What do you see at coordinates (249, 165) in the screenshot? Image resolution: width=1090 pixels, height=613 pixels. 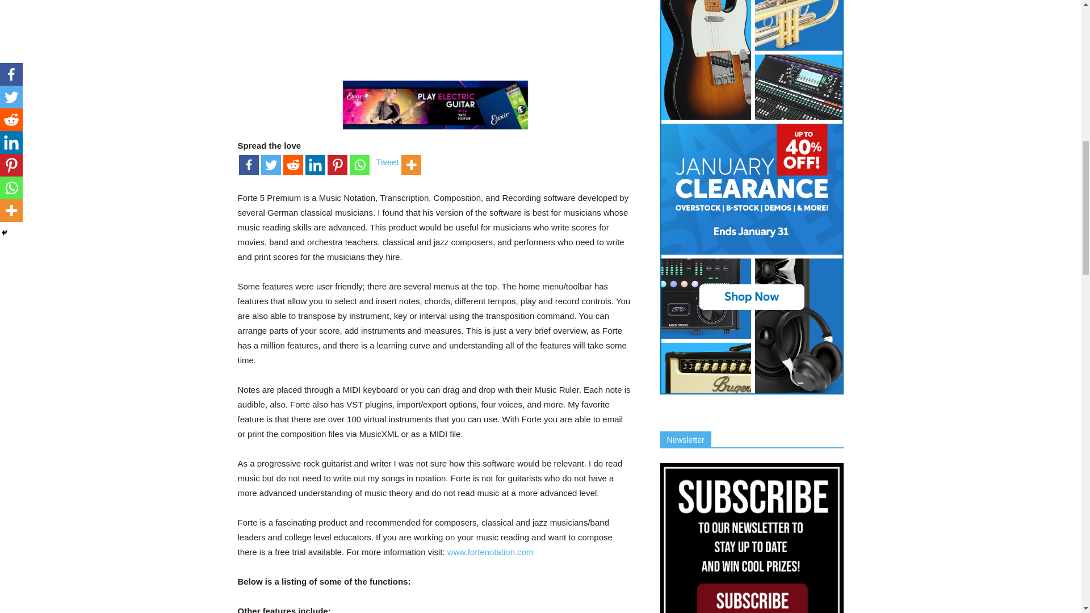 I see `Facebook` at bounding box center [249, 165].